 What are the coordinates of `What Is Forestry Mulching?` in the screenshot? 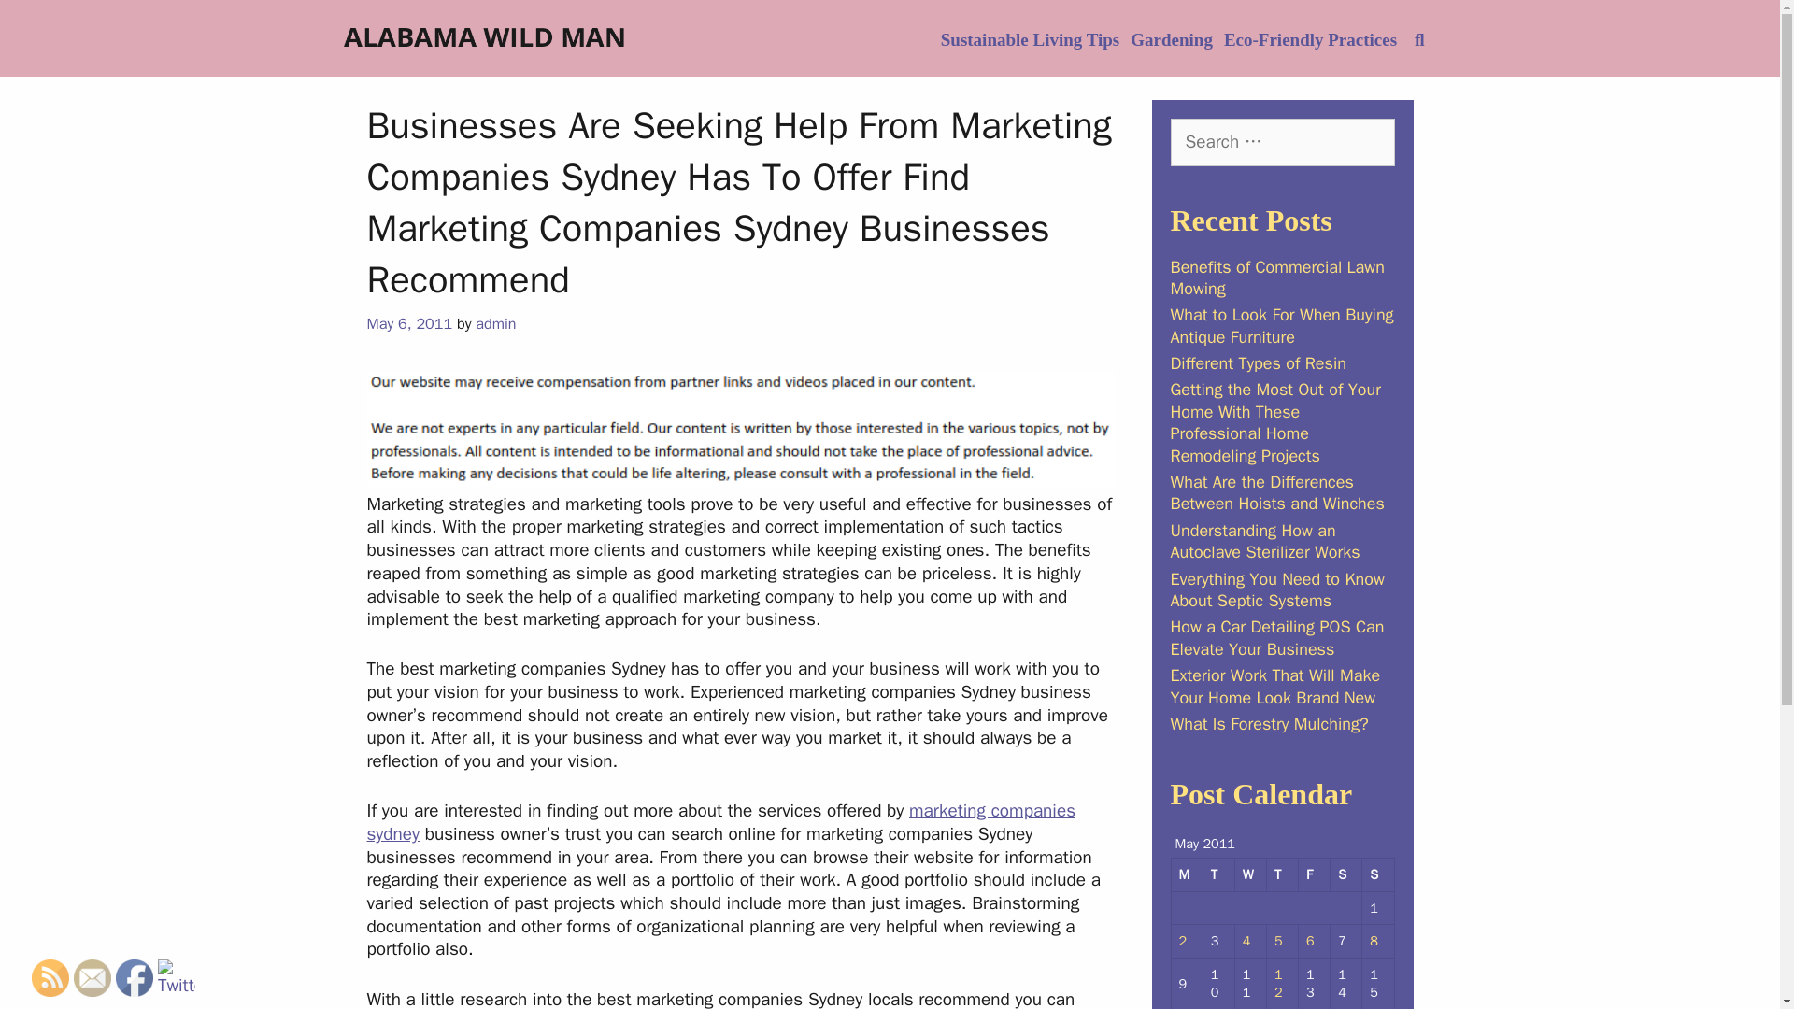 It's located at (1268, 723).